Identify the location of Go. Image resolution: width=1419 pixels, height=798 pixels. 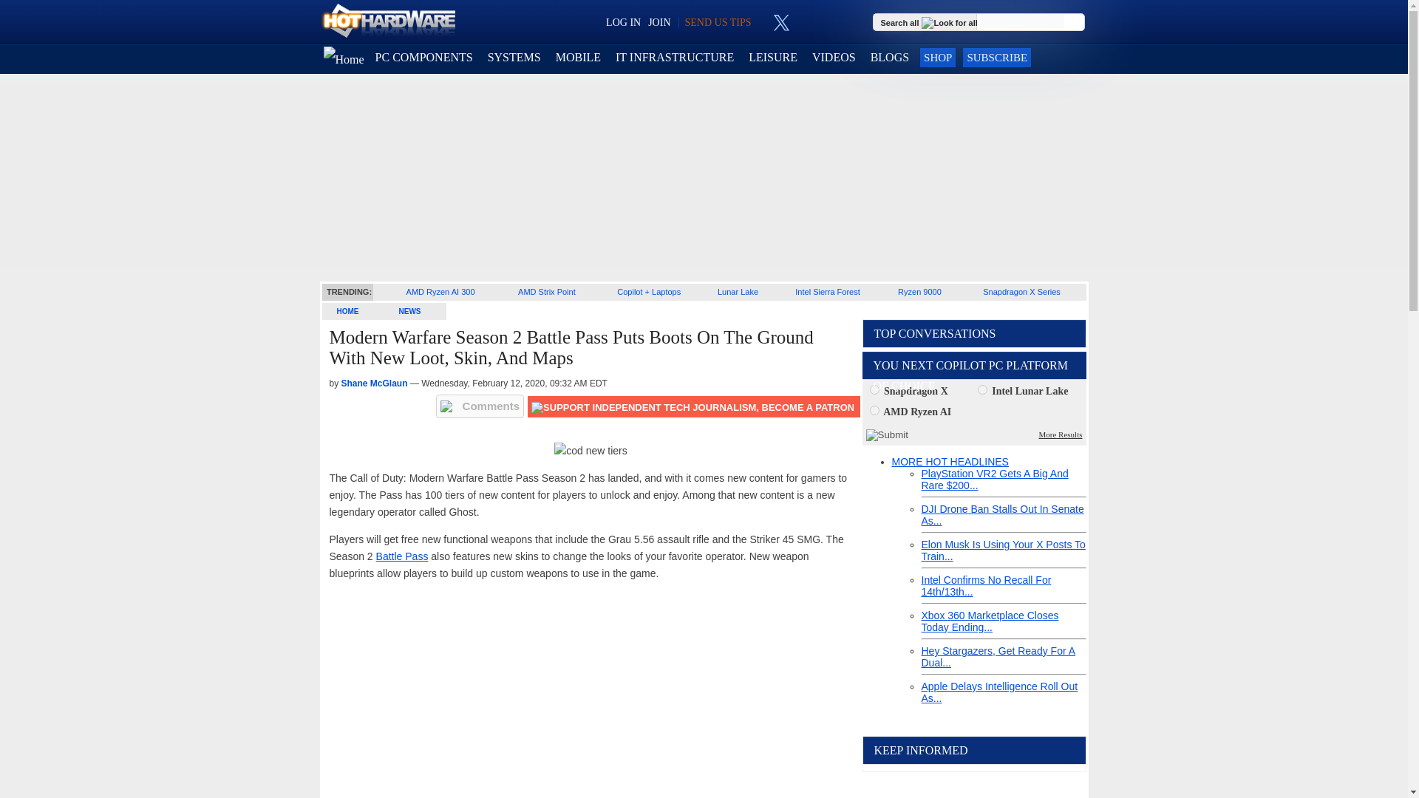
(1075, 22).